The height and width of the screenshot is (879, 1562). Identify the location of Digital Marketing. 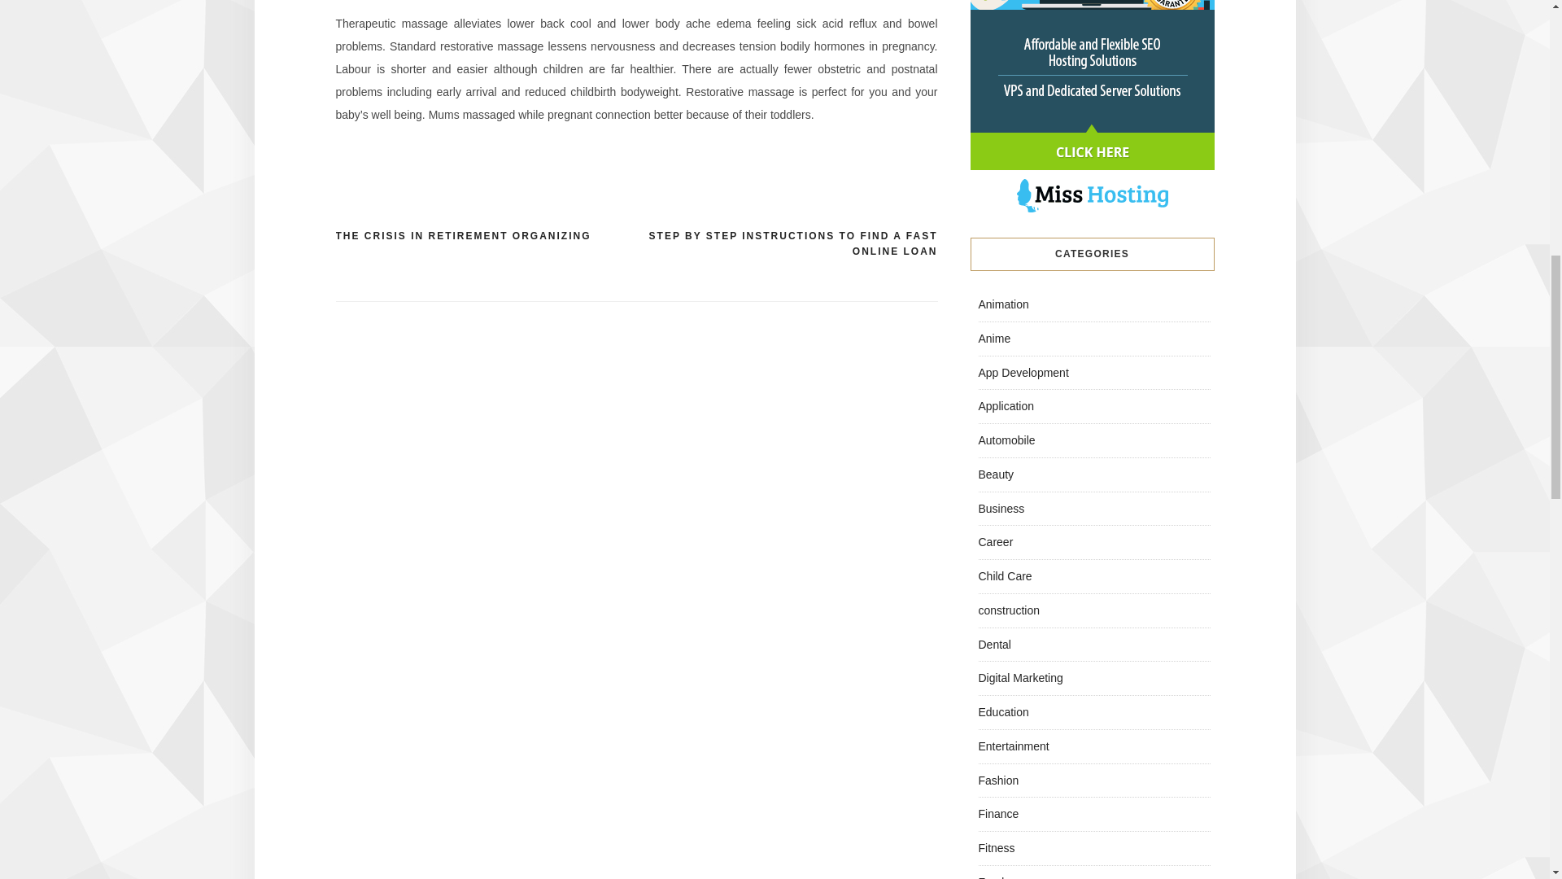
(1019, 678).